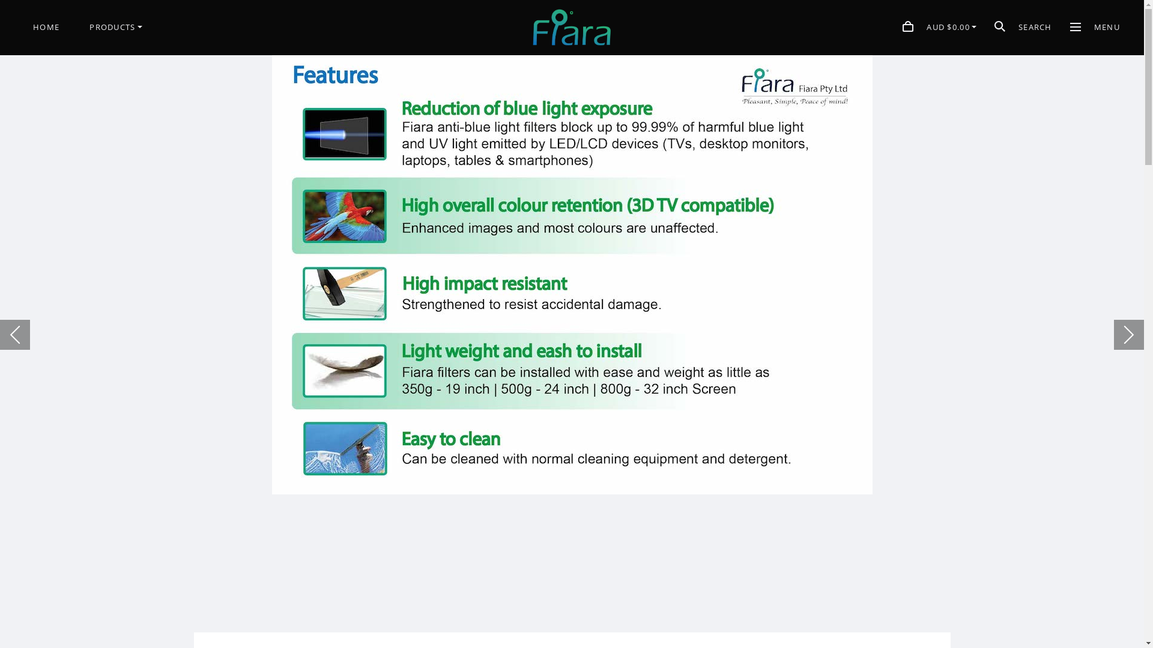 This screenshot has height=648, width=1153. I want to click on AUD $0.00, so click(939, 28).